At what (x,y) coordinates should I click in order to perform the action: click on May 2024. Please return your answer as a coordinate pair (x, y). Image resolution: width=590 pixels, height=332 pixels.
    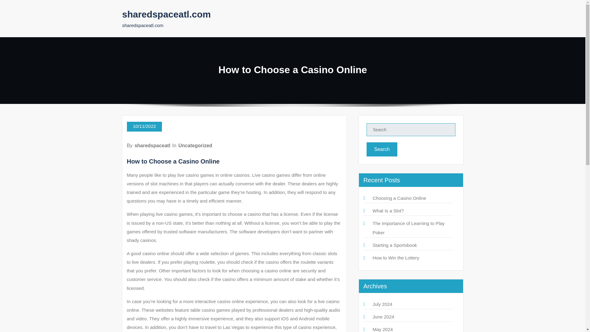
    Looking at the image, I should click on (382, 329).